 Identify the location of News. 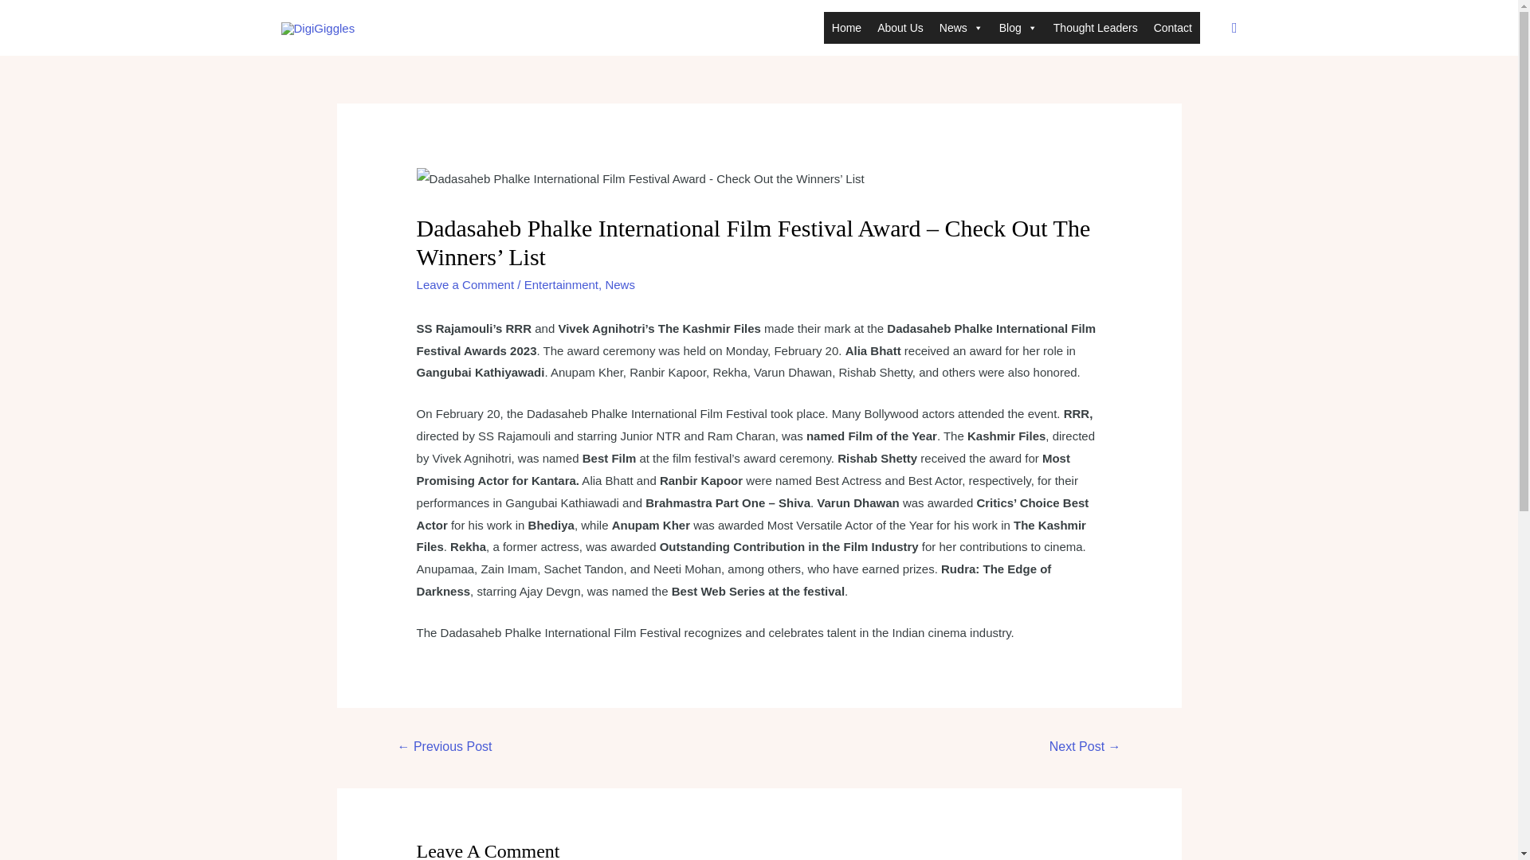
(961, 28).